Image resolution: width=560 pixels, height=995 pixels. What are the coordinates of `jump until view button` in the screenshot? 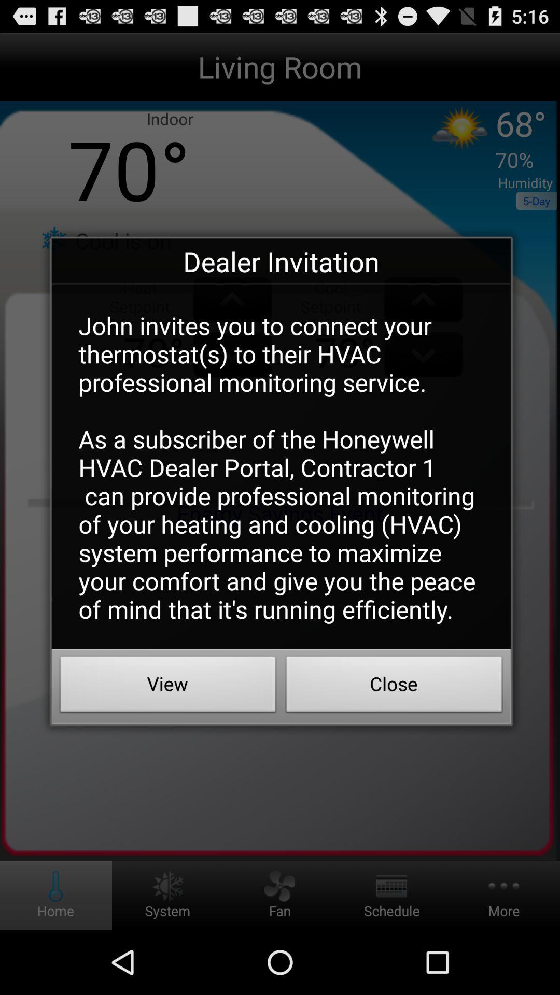 It's located at (168, 687).